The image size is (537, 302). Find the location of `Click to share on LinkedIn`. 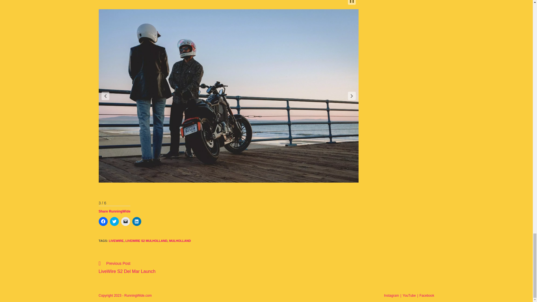

Click to share on LinkedIn is located at coordinates (146, 241).